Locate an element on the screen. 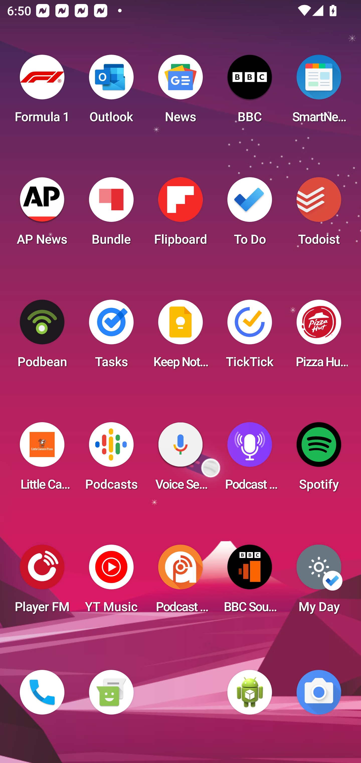 The height and width of the screenshot is (763, 361). TickTick is located at coordinates (250, 337).